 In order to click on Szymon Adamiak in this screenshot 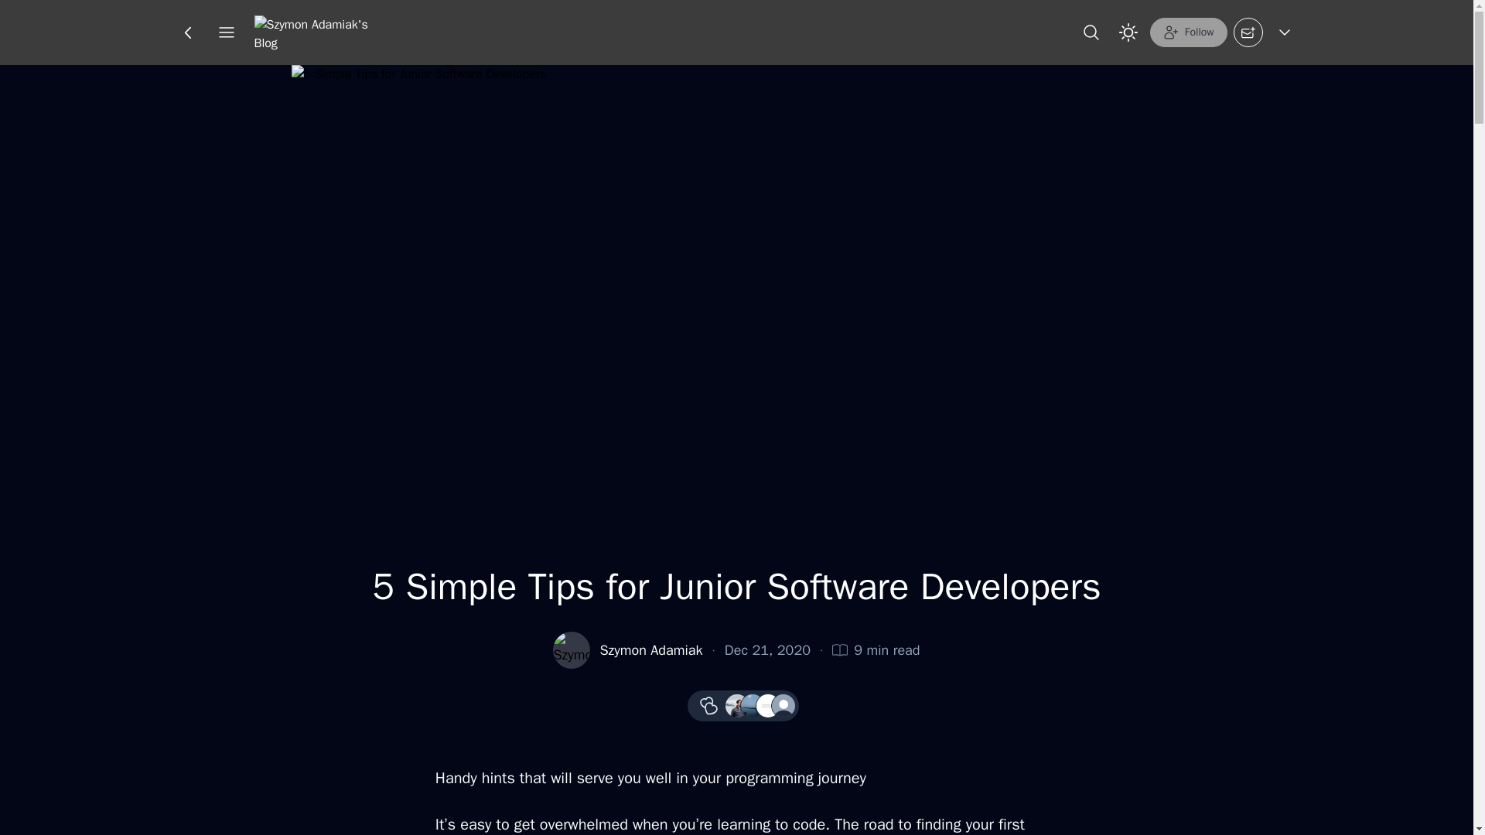, I will do `click(651, 650)`.